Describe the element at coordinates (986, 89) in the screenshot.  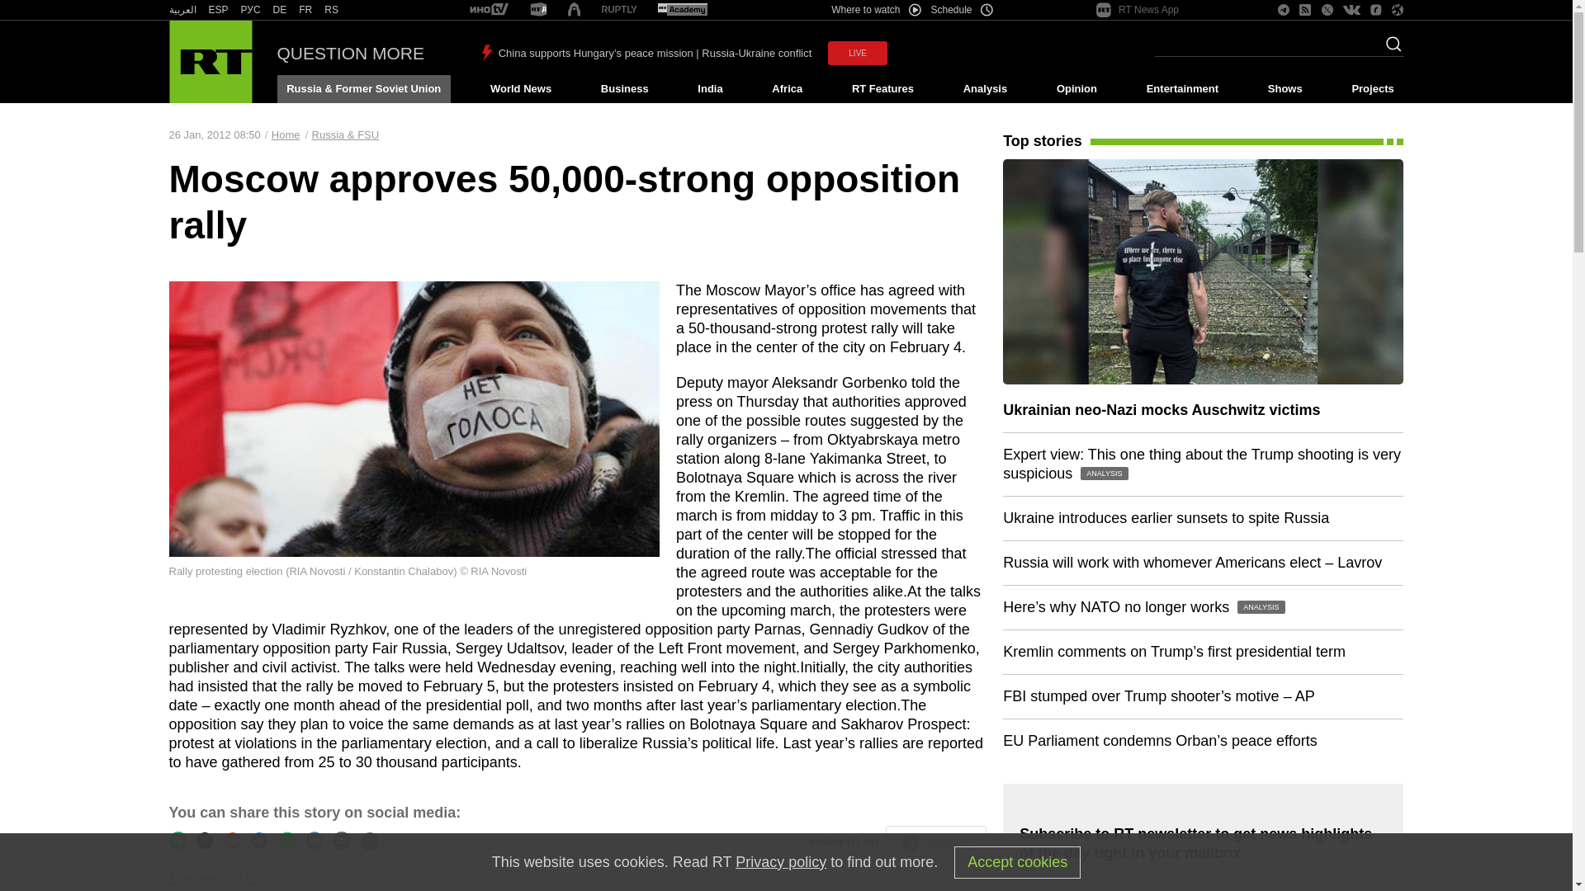
I see `Analysis` at that location.